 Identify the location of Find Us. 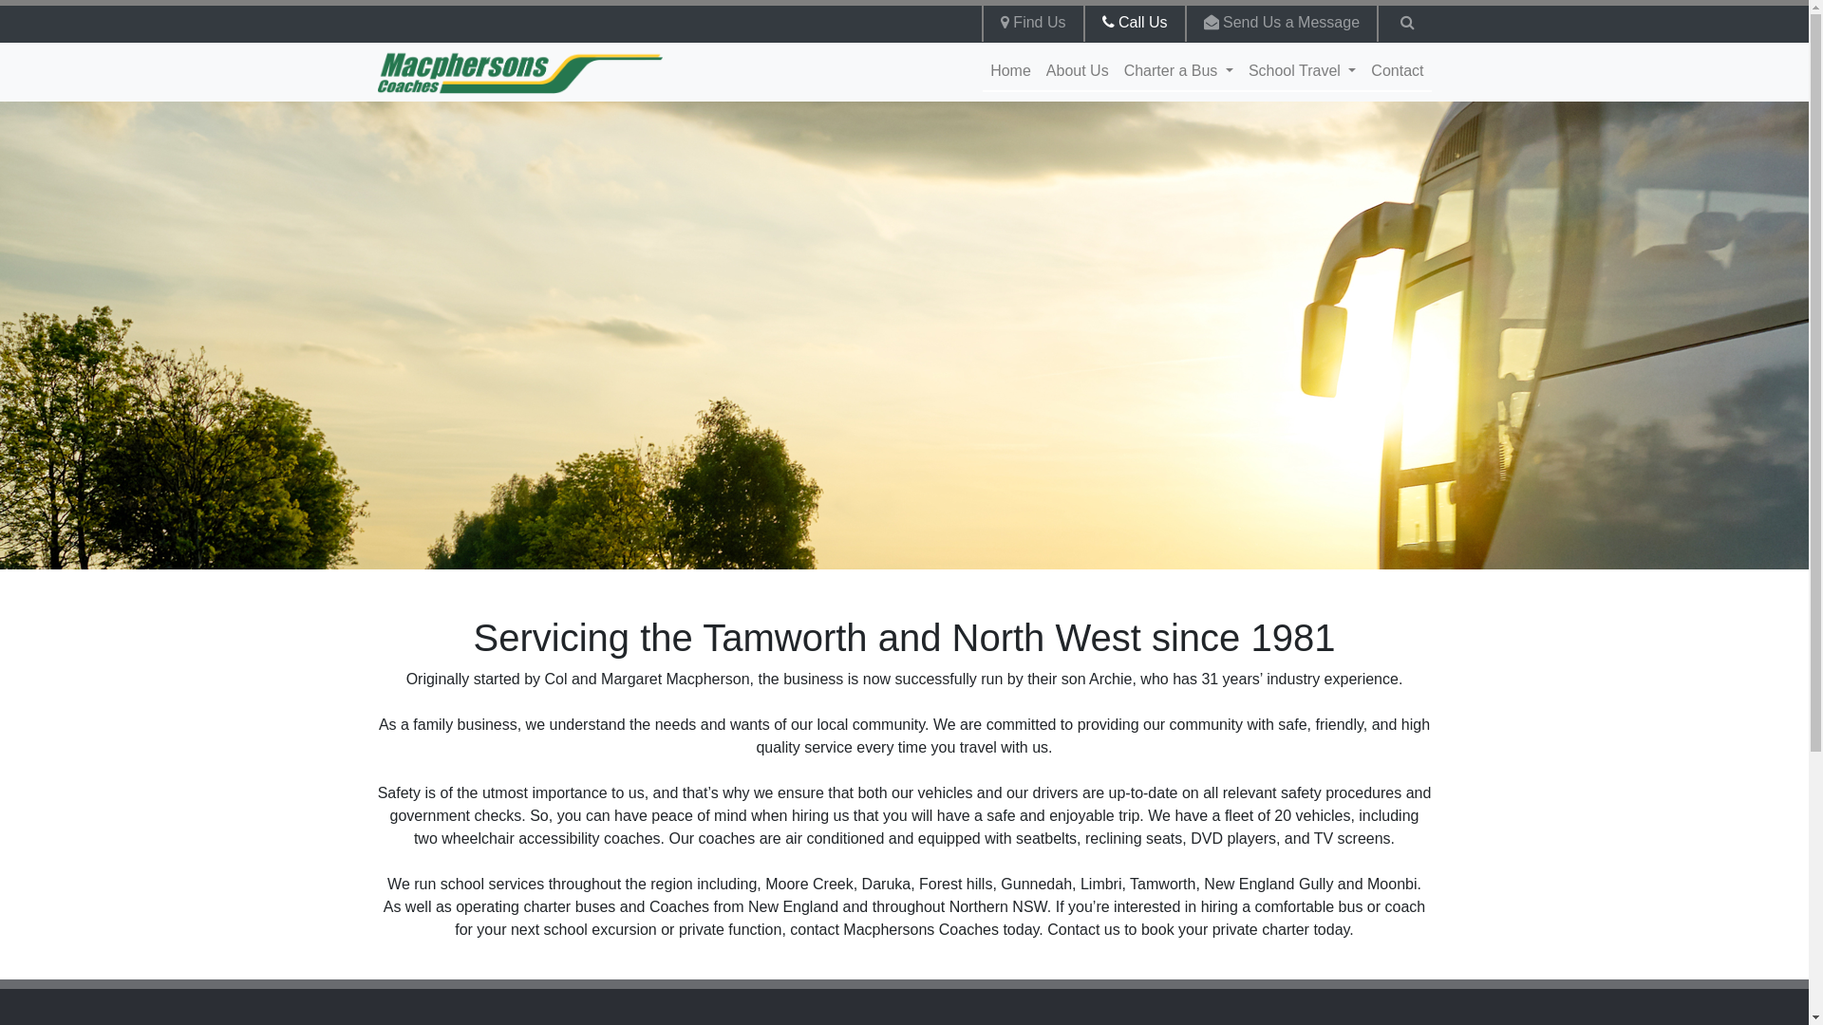
(1033, 23).